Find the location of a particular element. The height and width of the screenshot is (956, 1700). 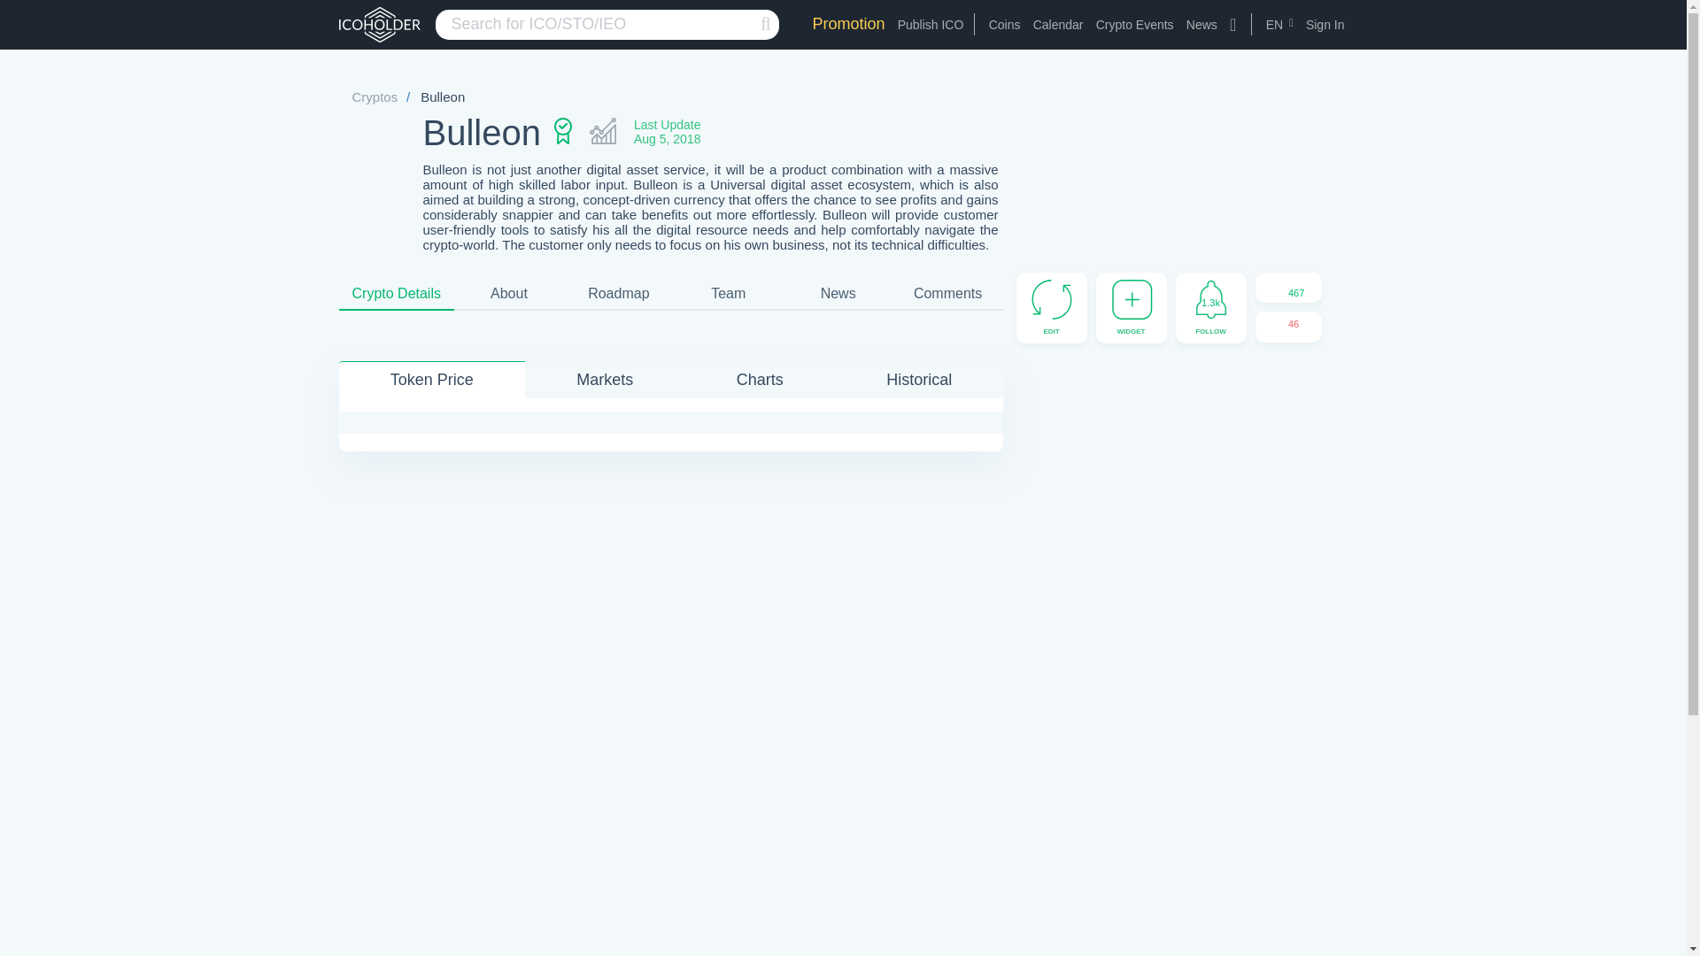

Roadmap is located at coordinates (619, 294).